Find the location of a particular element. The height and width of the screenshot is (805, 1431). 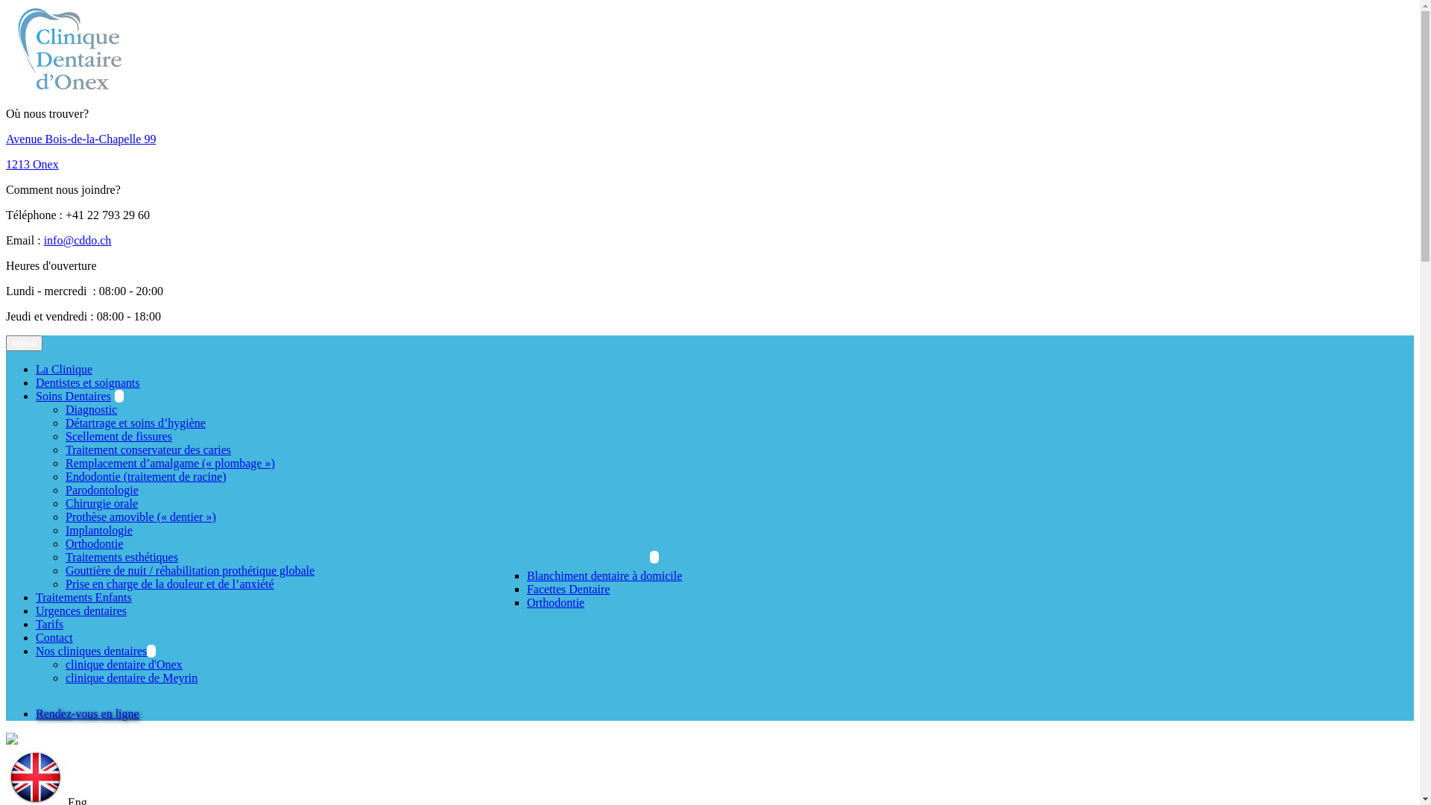

Implantologie is located at coordinates (99, 531).